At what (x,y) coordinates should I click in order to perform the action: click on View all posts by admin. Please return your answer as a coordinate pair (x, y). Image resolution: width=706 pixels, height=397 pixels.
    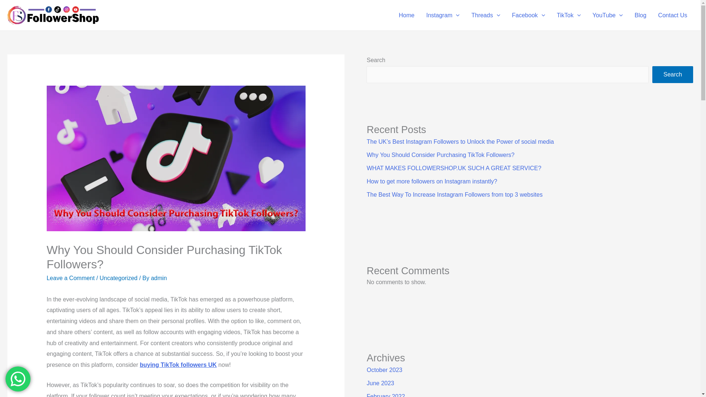
    Looking at the image, I should click on (159, 278).